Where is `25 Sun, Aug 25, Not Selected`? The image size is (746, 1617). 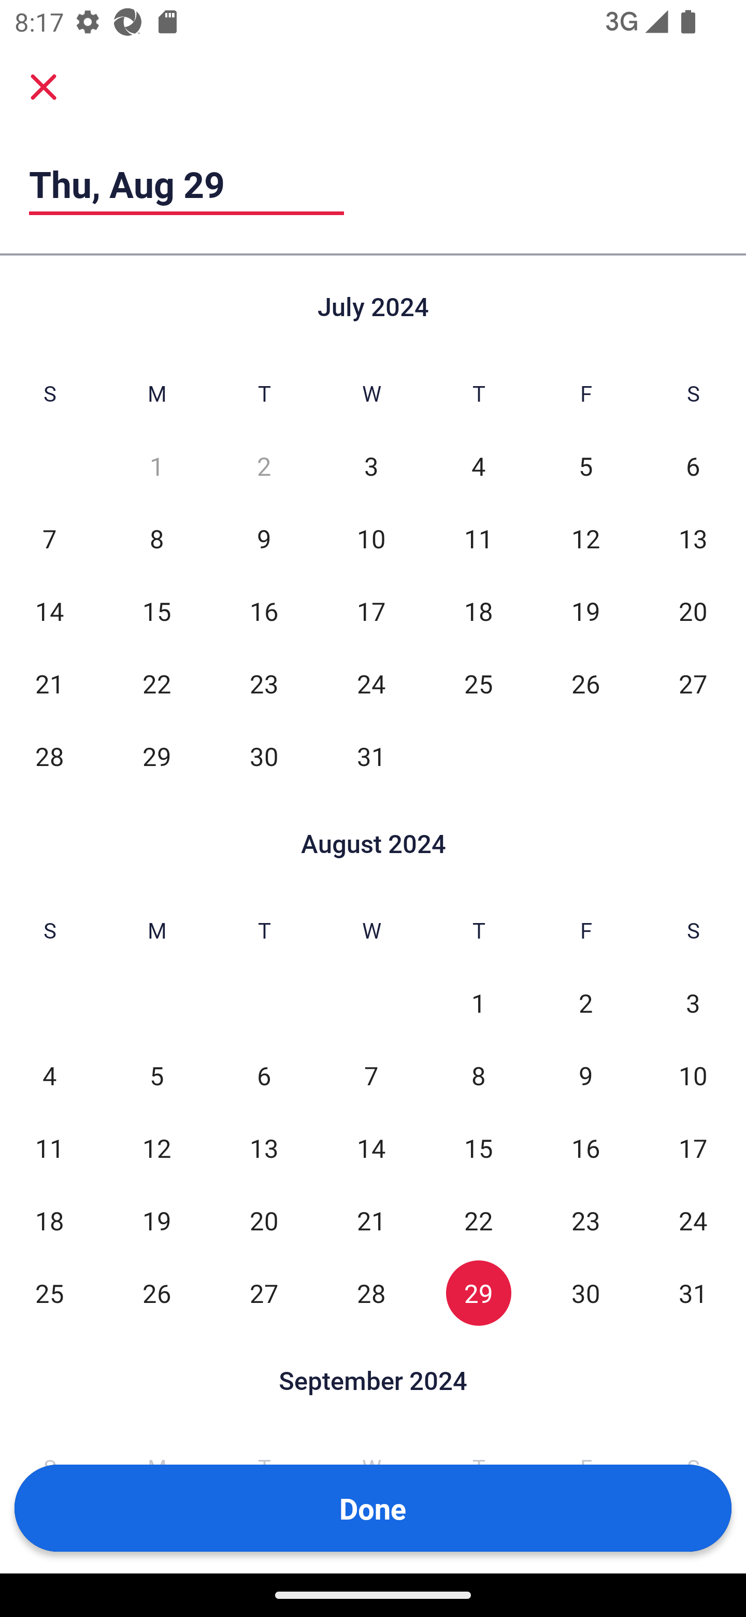
25 Sun, Aug 25, Not Selected is located at coordinates (49, 1293).